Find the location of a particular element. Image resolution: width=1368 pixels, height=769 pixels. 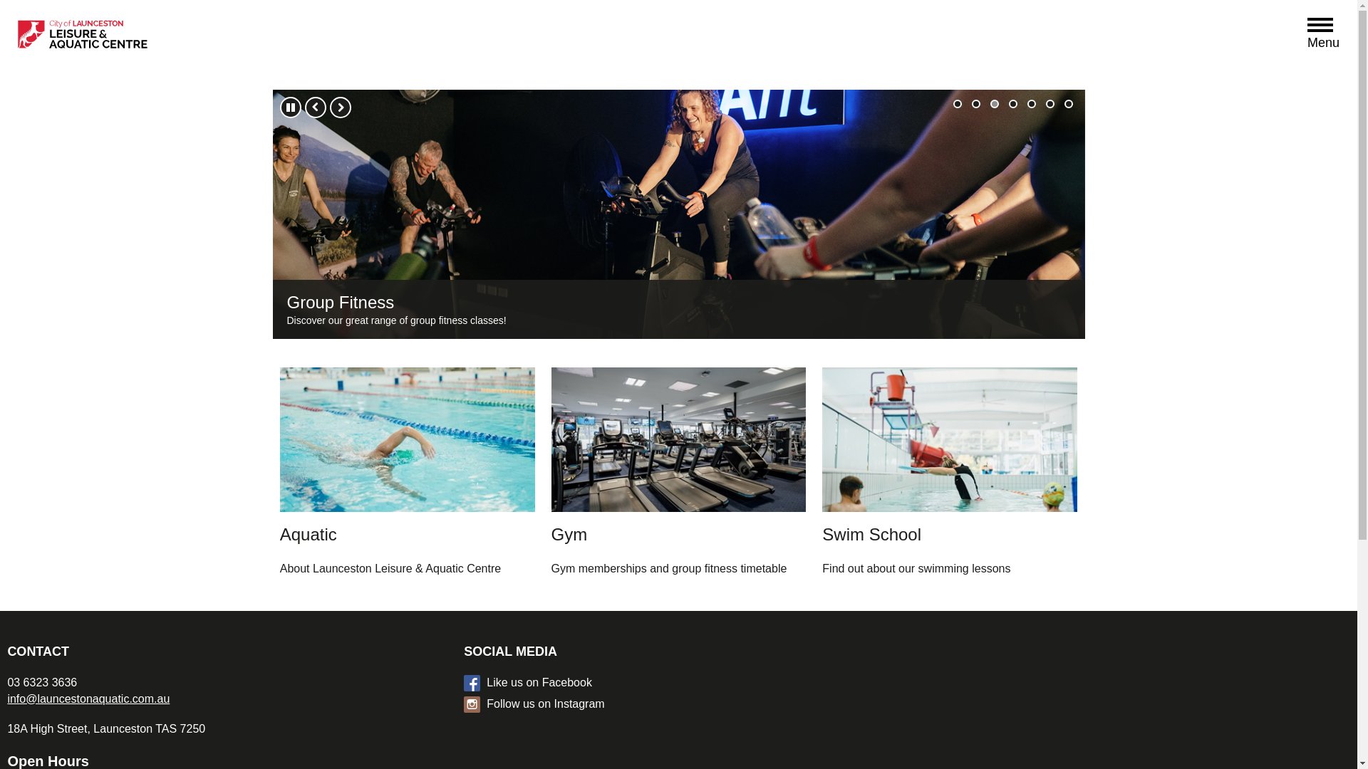

Like us on Facebook is located at coordinates (690, 683).